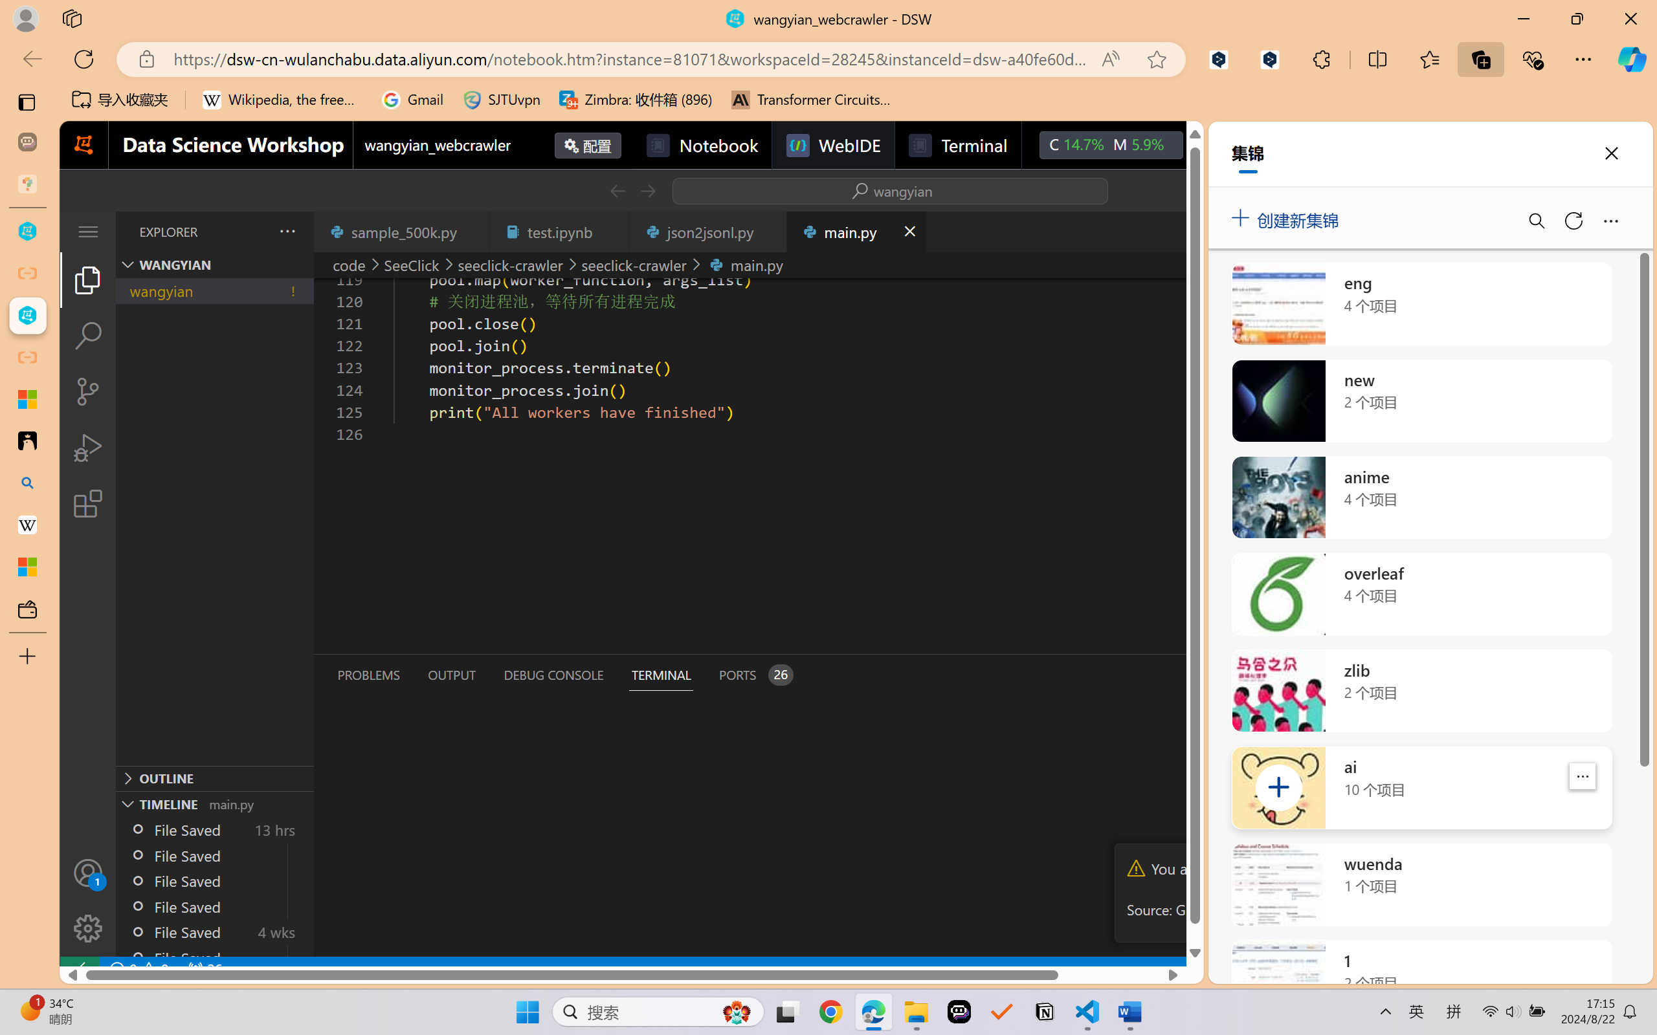 The height and width of the screenshot is (1035, 1657). I want to click on Terminal (Ctrl+`), so click(660, 675).